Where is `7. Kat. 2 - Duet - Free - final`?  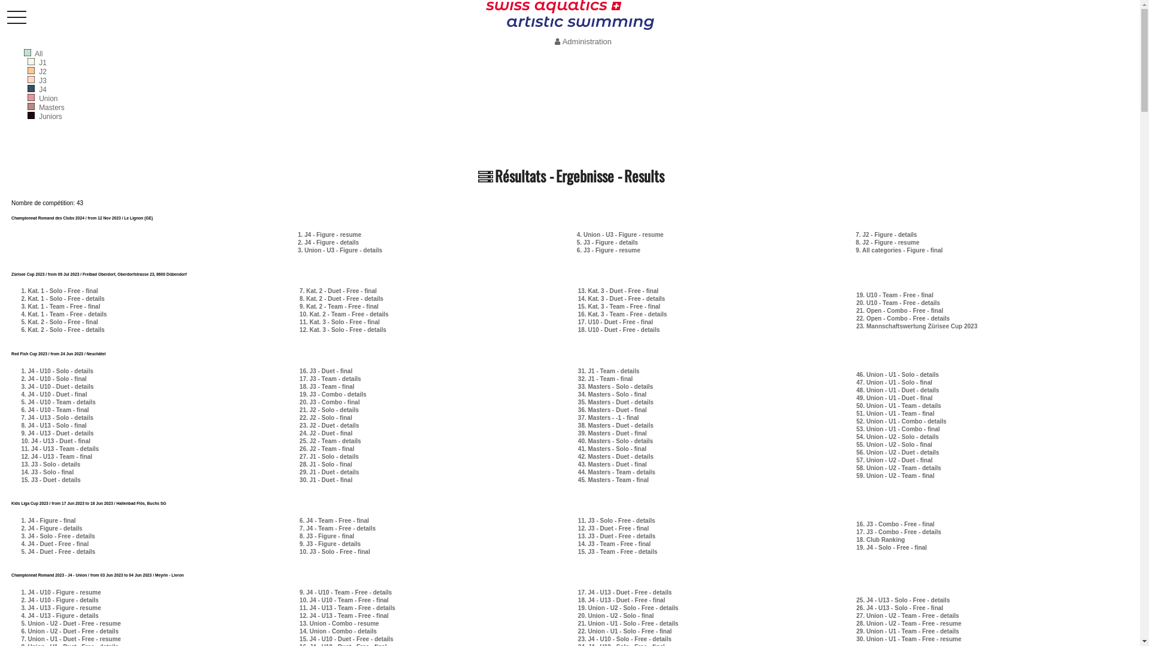
7. Kat. 2 - Duet - Free - final is located at coordinates (339, 291).